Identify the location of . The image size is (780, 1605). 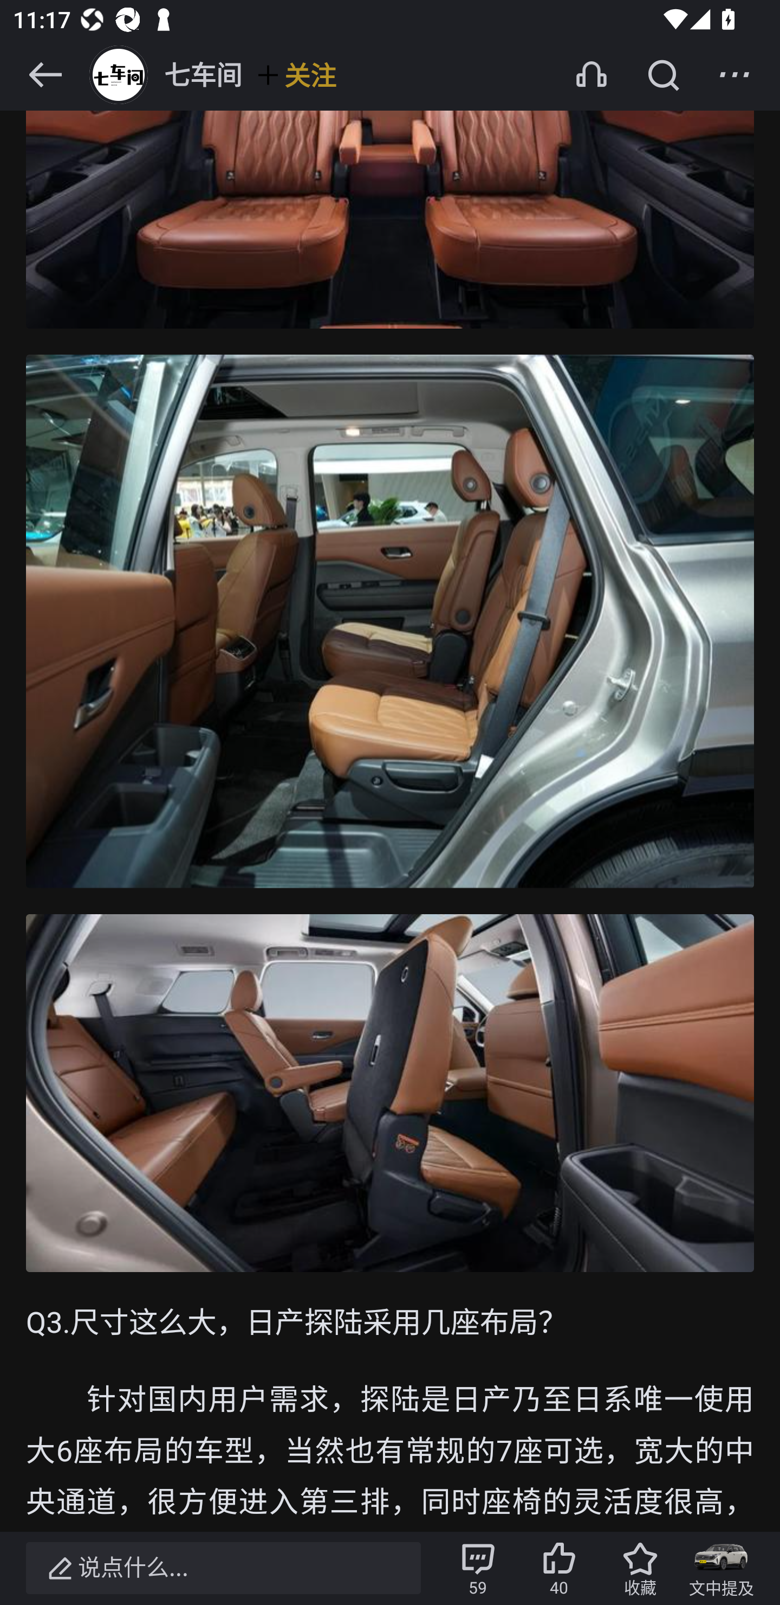
(45, 74).